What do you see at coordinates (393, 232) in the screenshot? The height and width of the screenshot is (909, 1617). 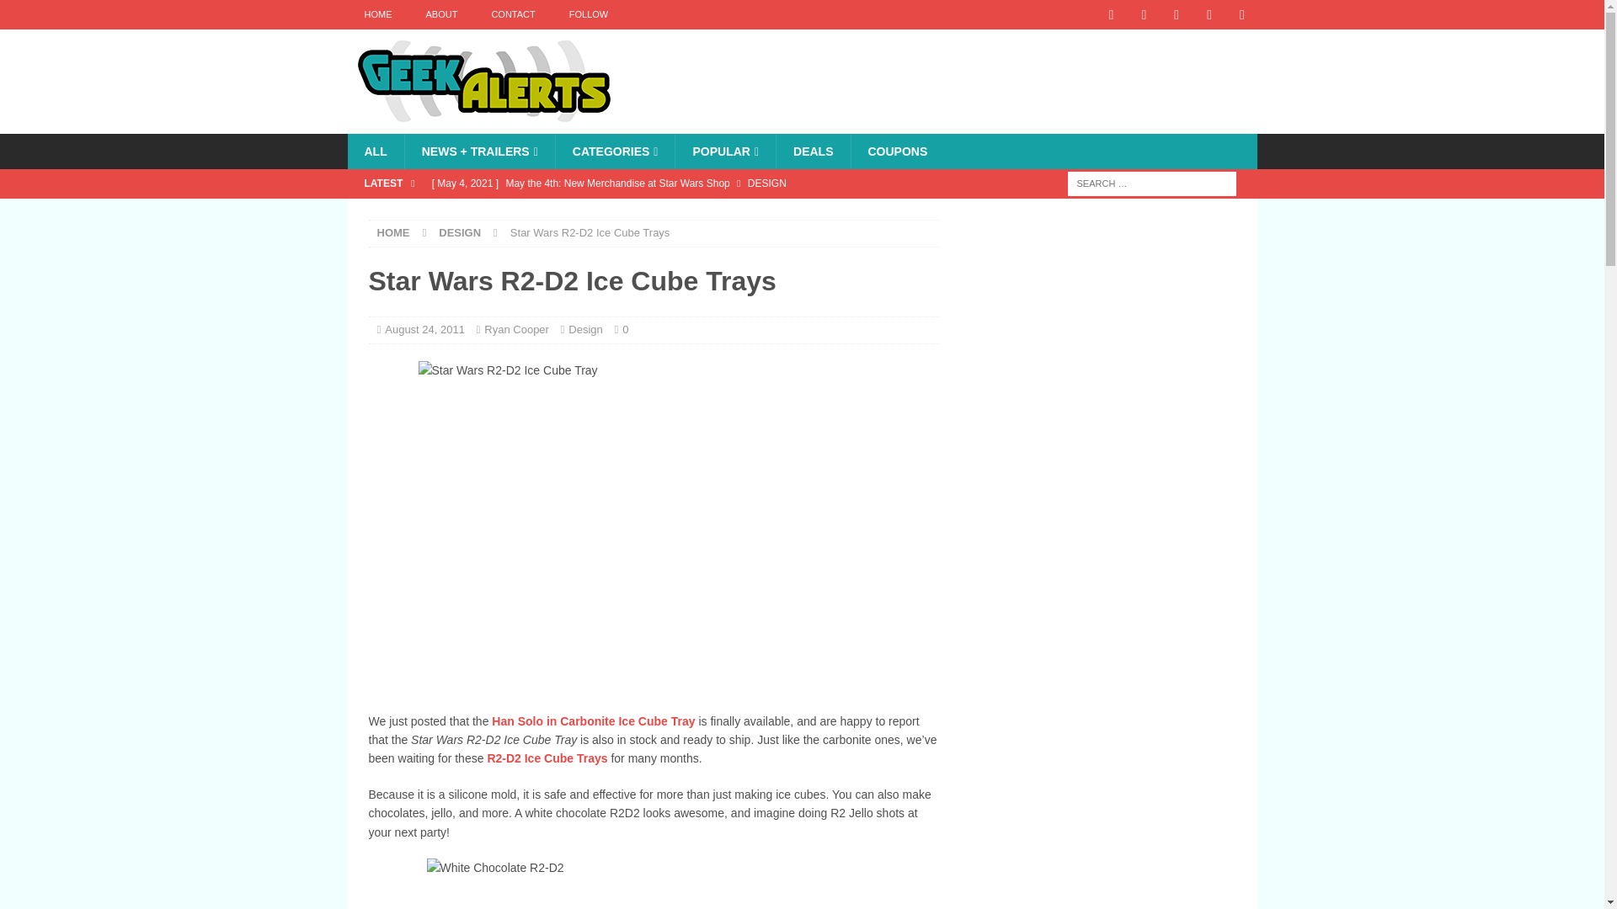 I see `HOME` at bounding box center [393, 232].